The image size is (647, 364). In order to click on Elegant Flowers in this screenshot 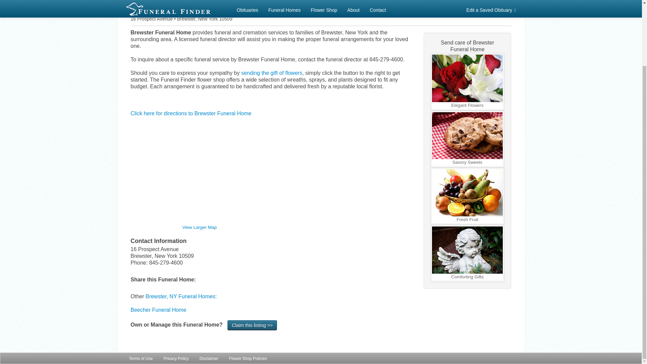, I will do `click(468, 82)`.